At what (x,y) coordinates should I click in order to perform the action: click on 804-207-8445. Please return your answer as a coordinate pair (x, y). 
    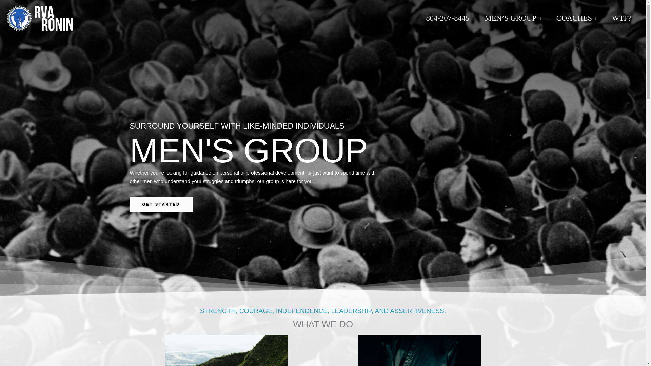
    Looking at the image, I should click on (448, 18).